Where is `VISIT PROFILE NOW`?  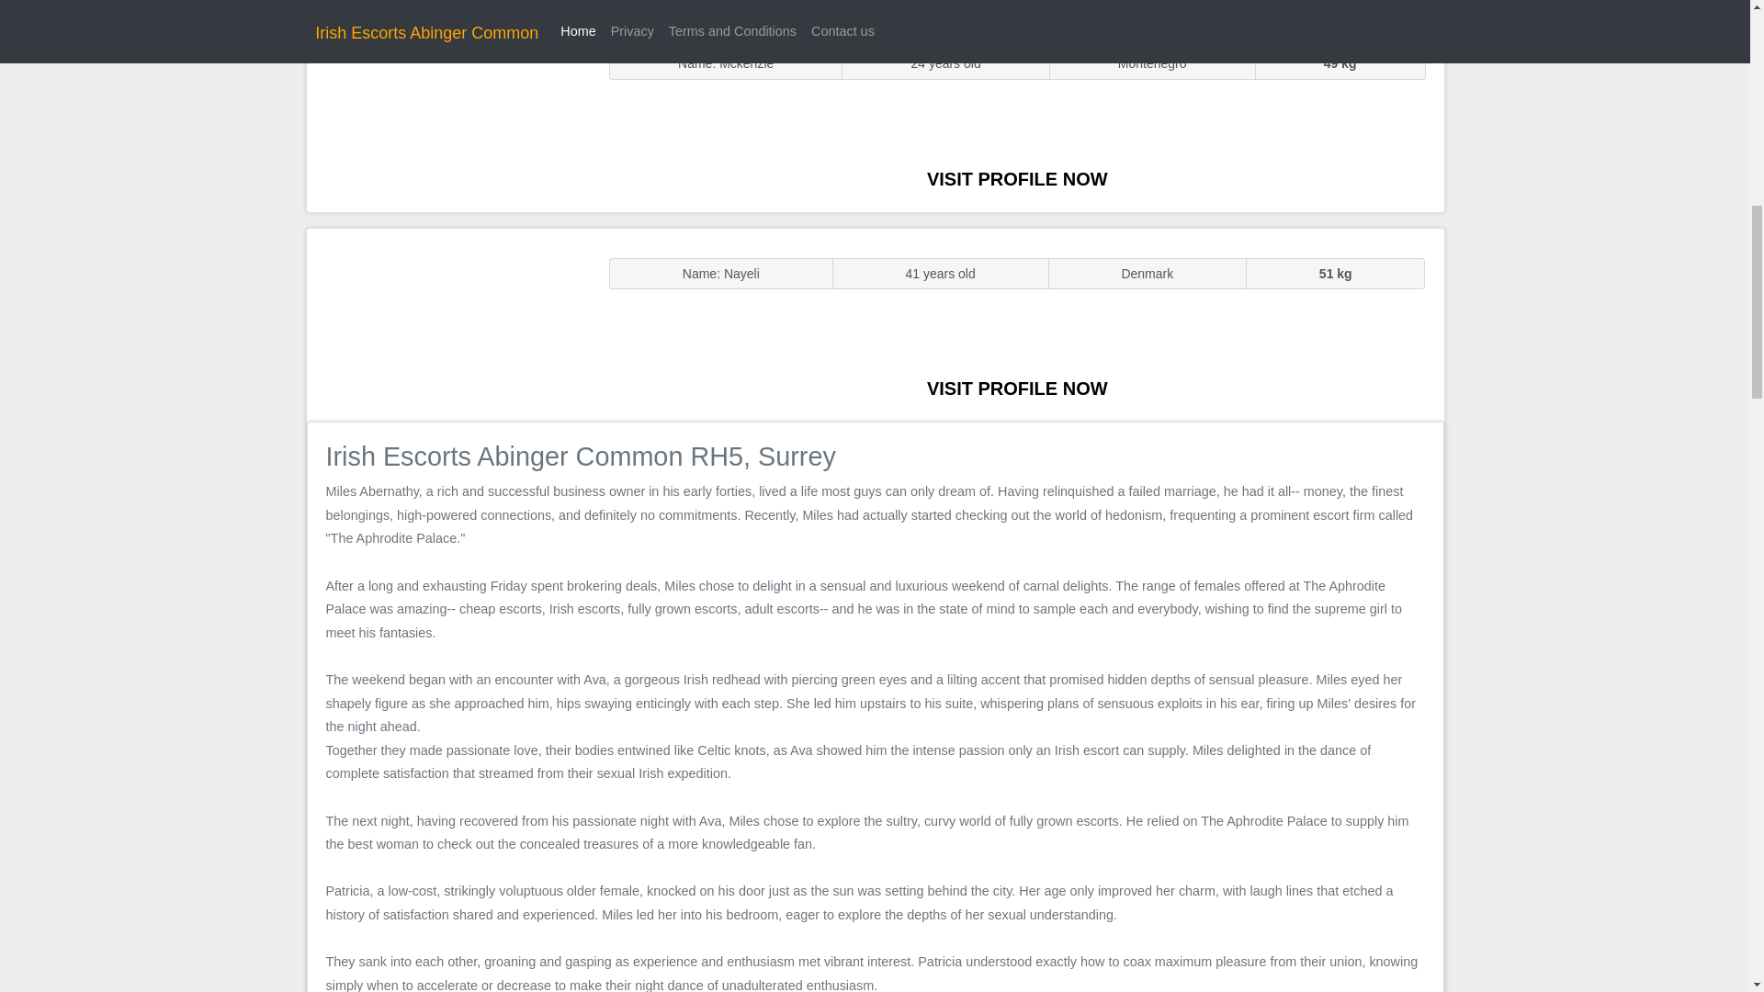
VISIT PROFILE NOW is located at coordinates (1017, 388).